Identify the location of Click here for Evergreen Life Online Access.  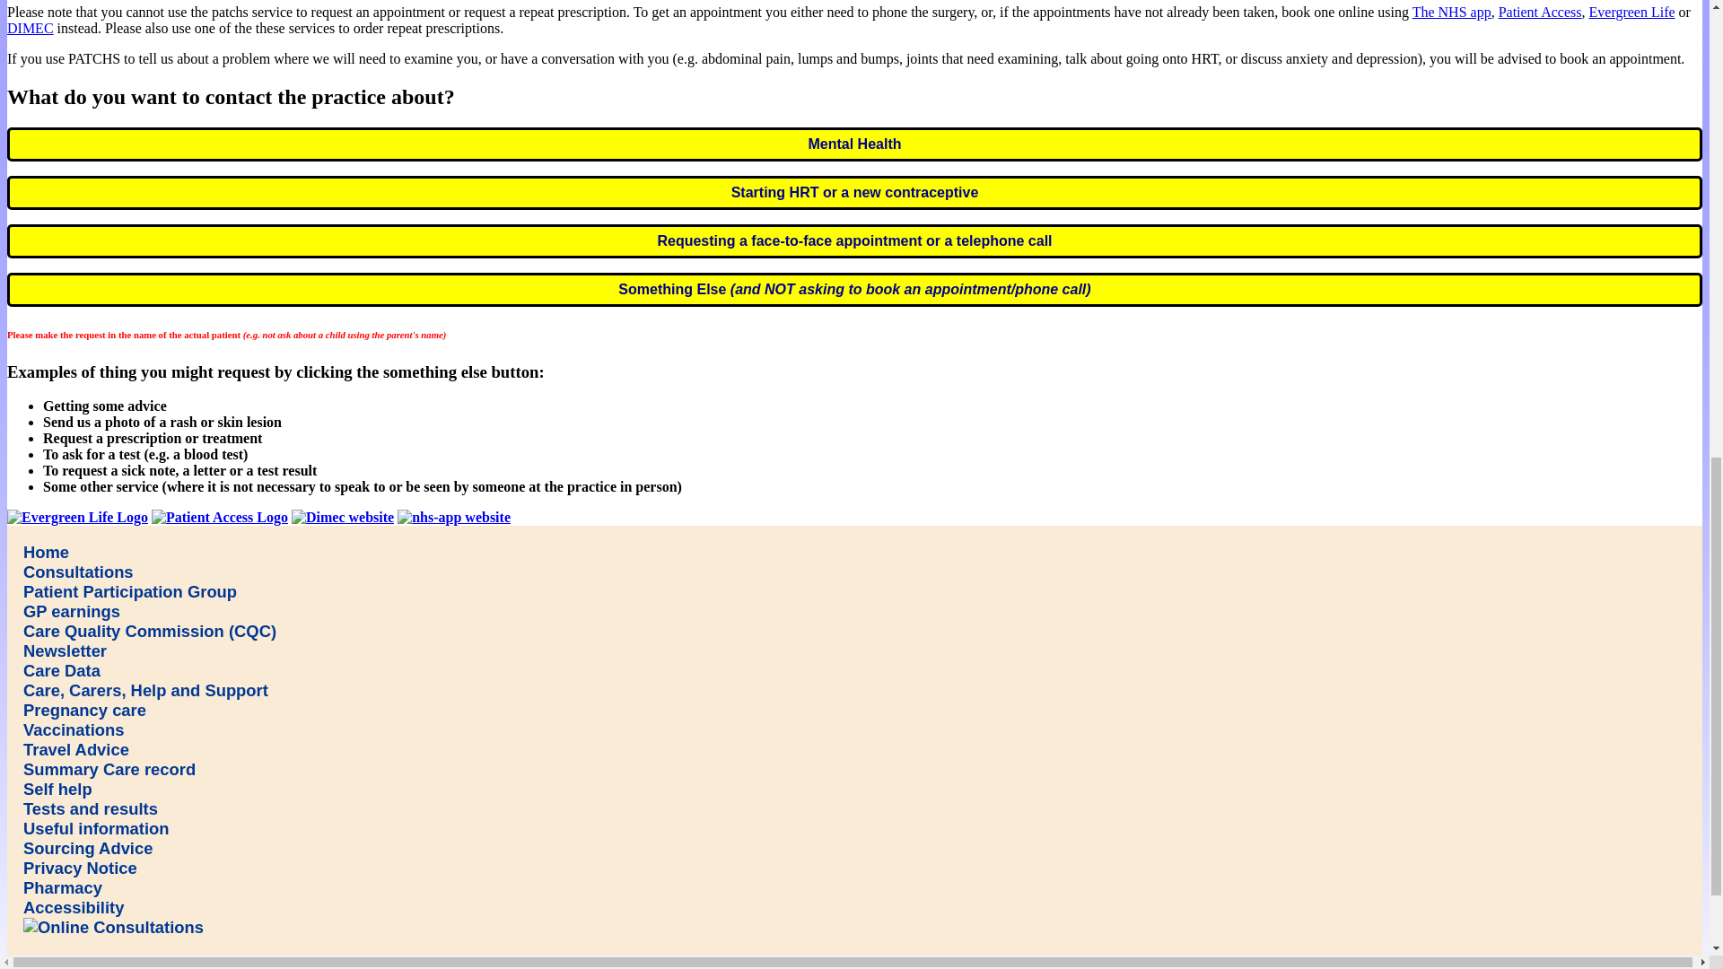
(77, 518).